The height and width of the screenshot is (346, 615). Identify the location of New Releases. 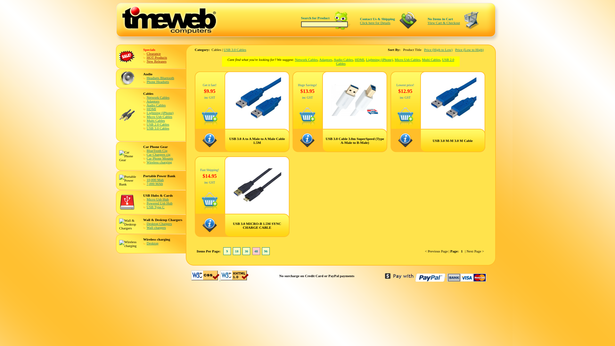
(157, 61).